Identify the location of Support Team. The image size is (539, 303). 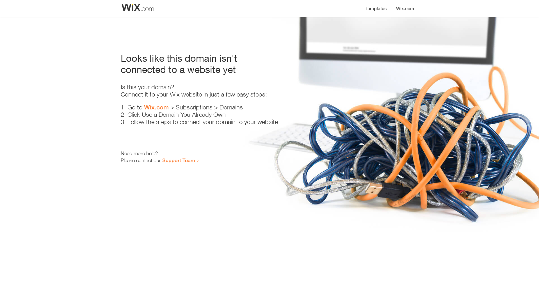
(179, 160).